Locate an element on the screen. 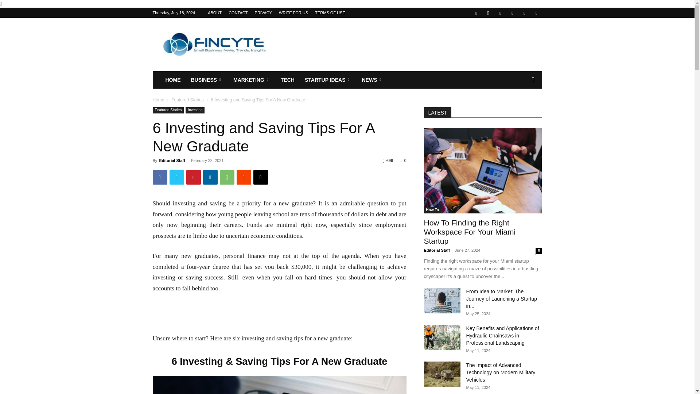 The image size is (700, 394). CONTACT is located at coordinates (238, 13).